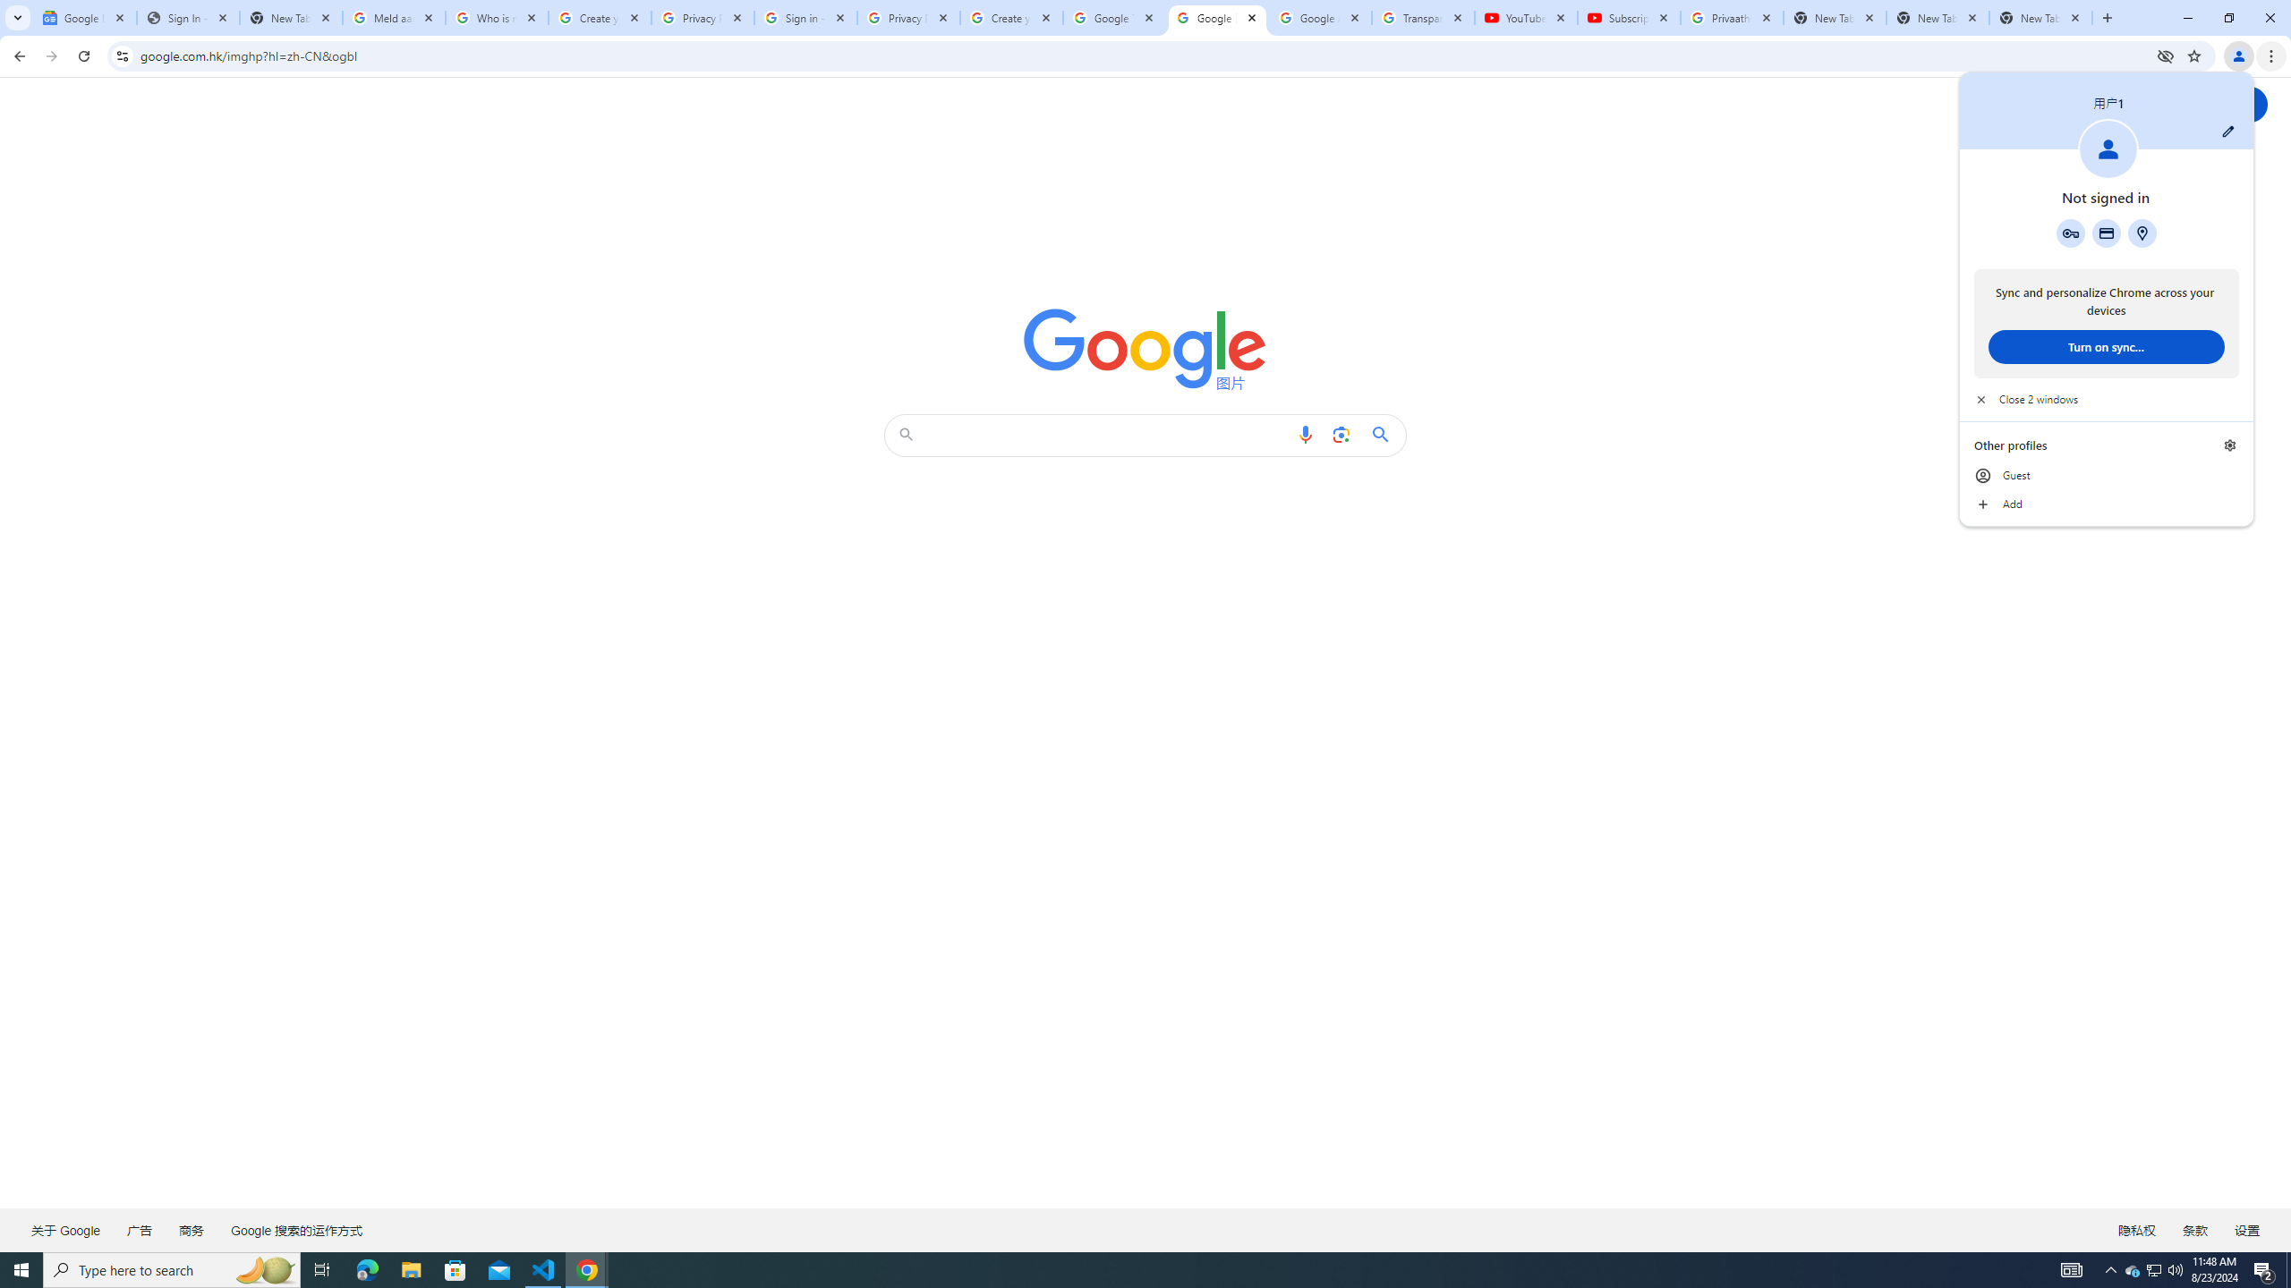 This screenshot has height=1288, width=2291. Describe the element at coordinates (188, 18) in the screenshot. I see `Sign In - USA TODAY` at that location.